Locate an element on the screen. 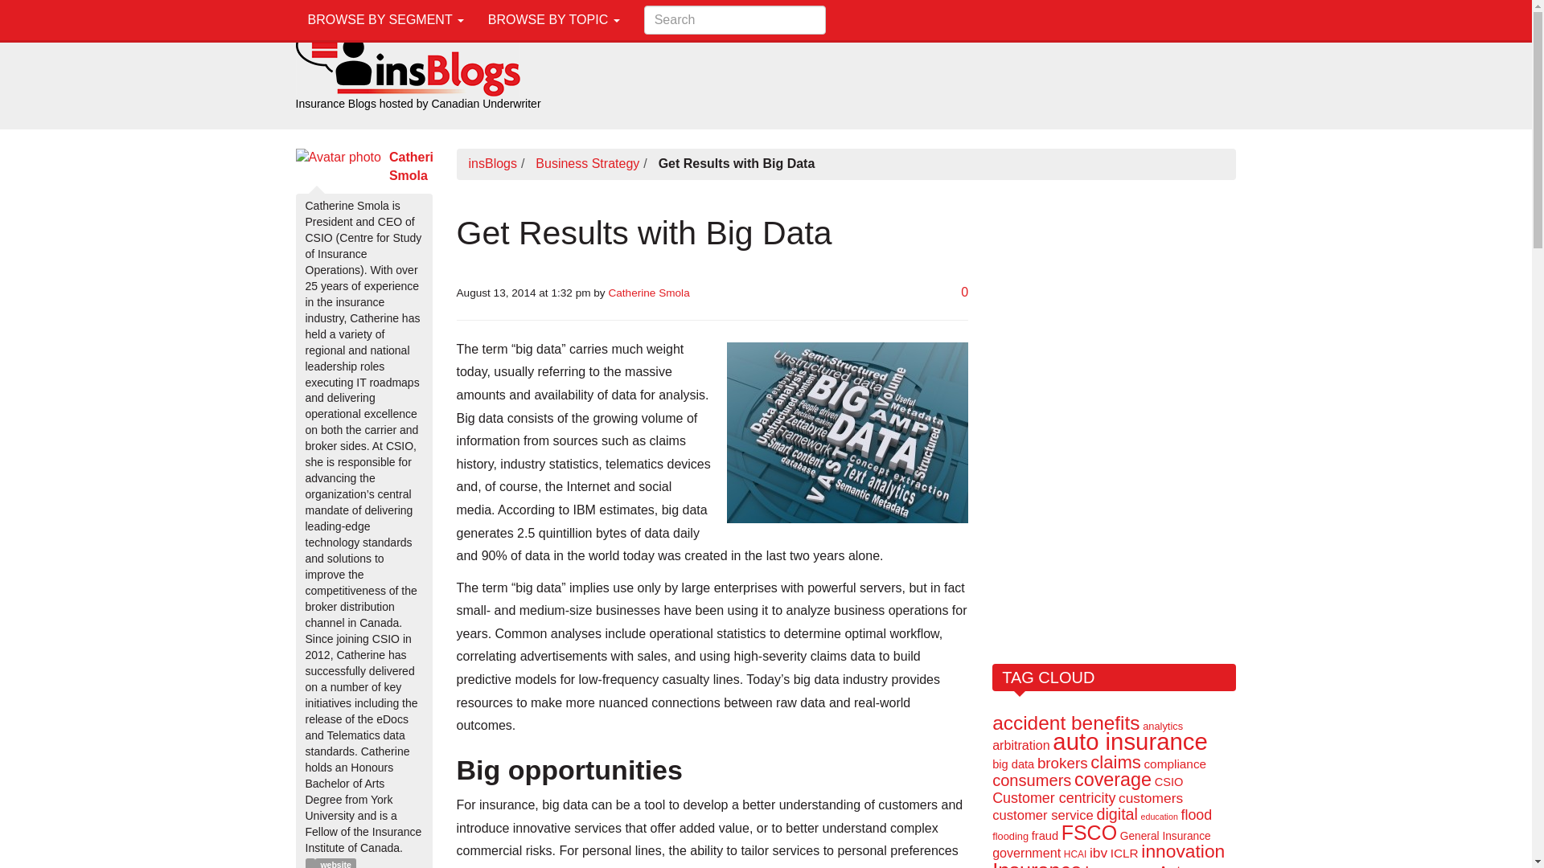  BROWSE BY SEGMENT is located at coordinates (386, 19).